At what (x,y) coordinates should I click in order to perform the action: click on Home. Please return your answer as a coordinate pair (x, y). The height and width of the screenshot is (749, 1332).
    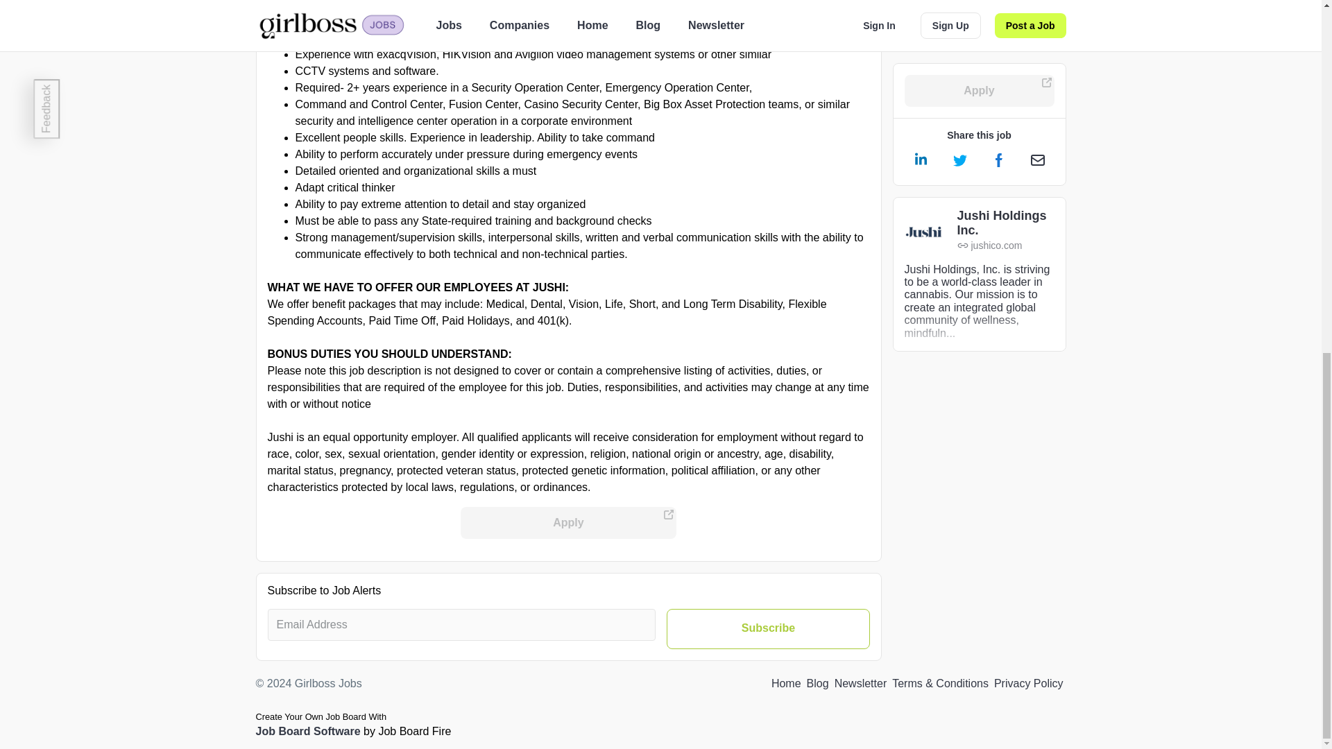
    Looking at the image, I should click on (786, 684).